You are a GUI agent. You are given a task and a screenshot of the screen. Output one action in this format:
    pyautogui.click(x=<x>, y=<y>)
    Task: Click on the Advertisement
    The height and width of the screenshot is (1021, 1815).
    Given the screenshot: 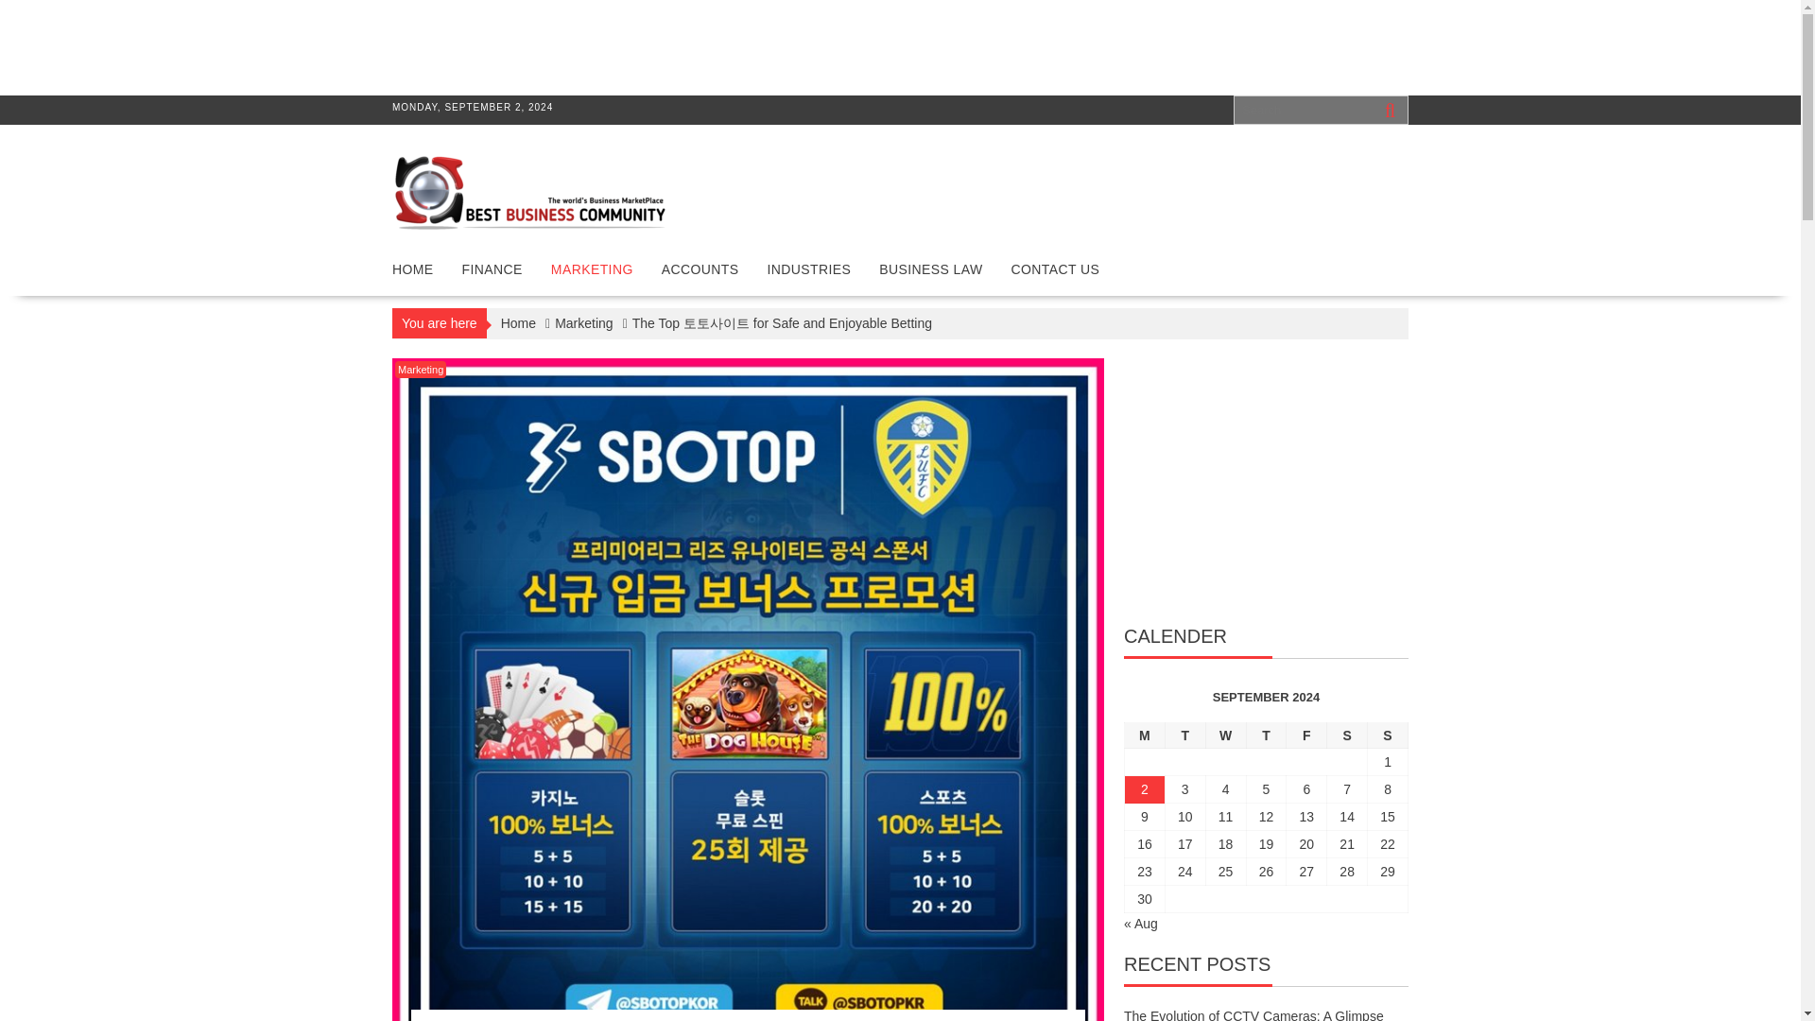 What is the action you would take?
    pyautogui.click(x=331, y=45)
    